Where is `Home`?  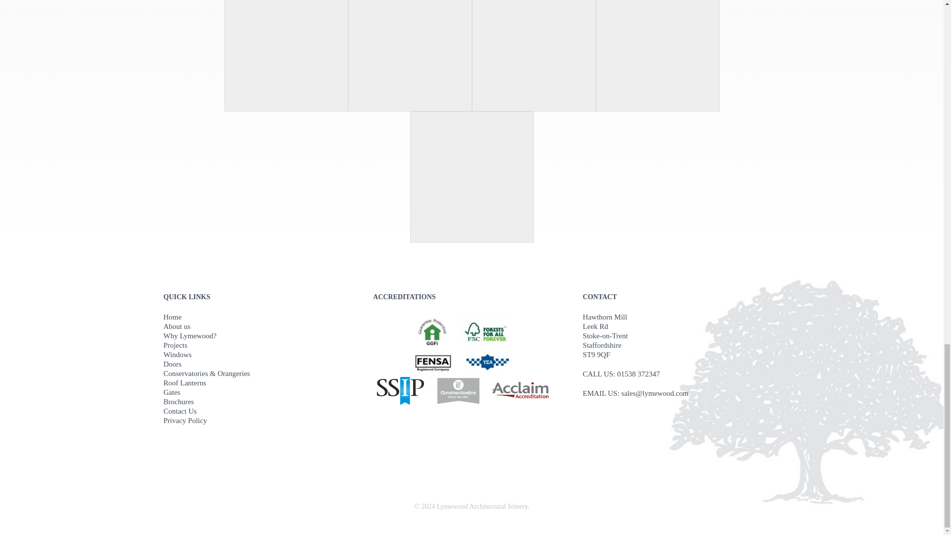 Home is located at coordinates (262, 317).